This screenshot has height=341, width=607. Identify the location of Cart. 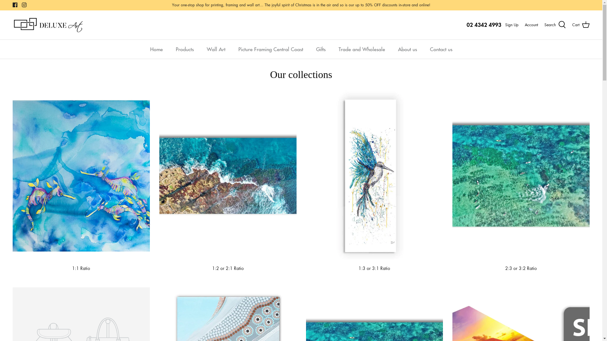
(581, 25).